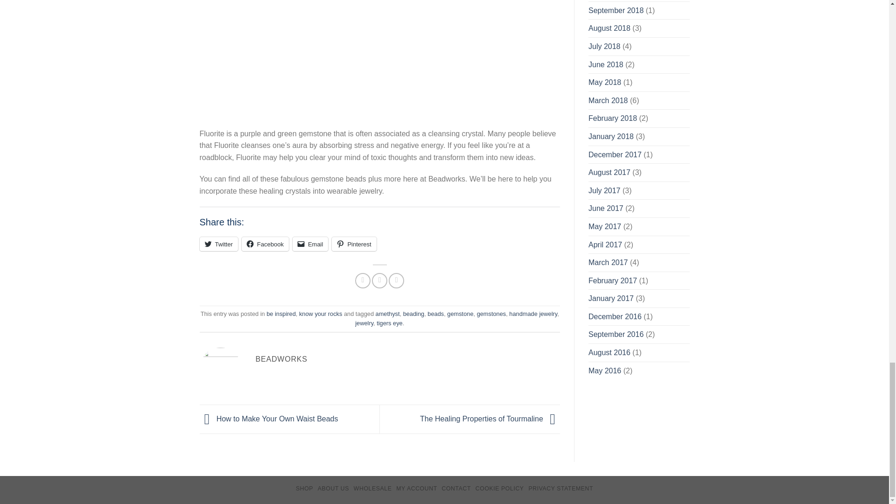 This screenshot has height=504, width=896. What do you see at coordinates (219, 244) in the screenshot?
I see `Click to share on Twitter` at bounding box center [219, 244].